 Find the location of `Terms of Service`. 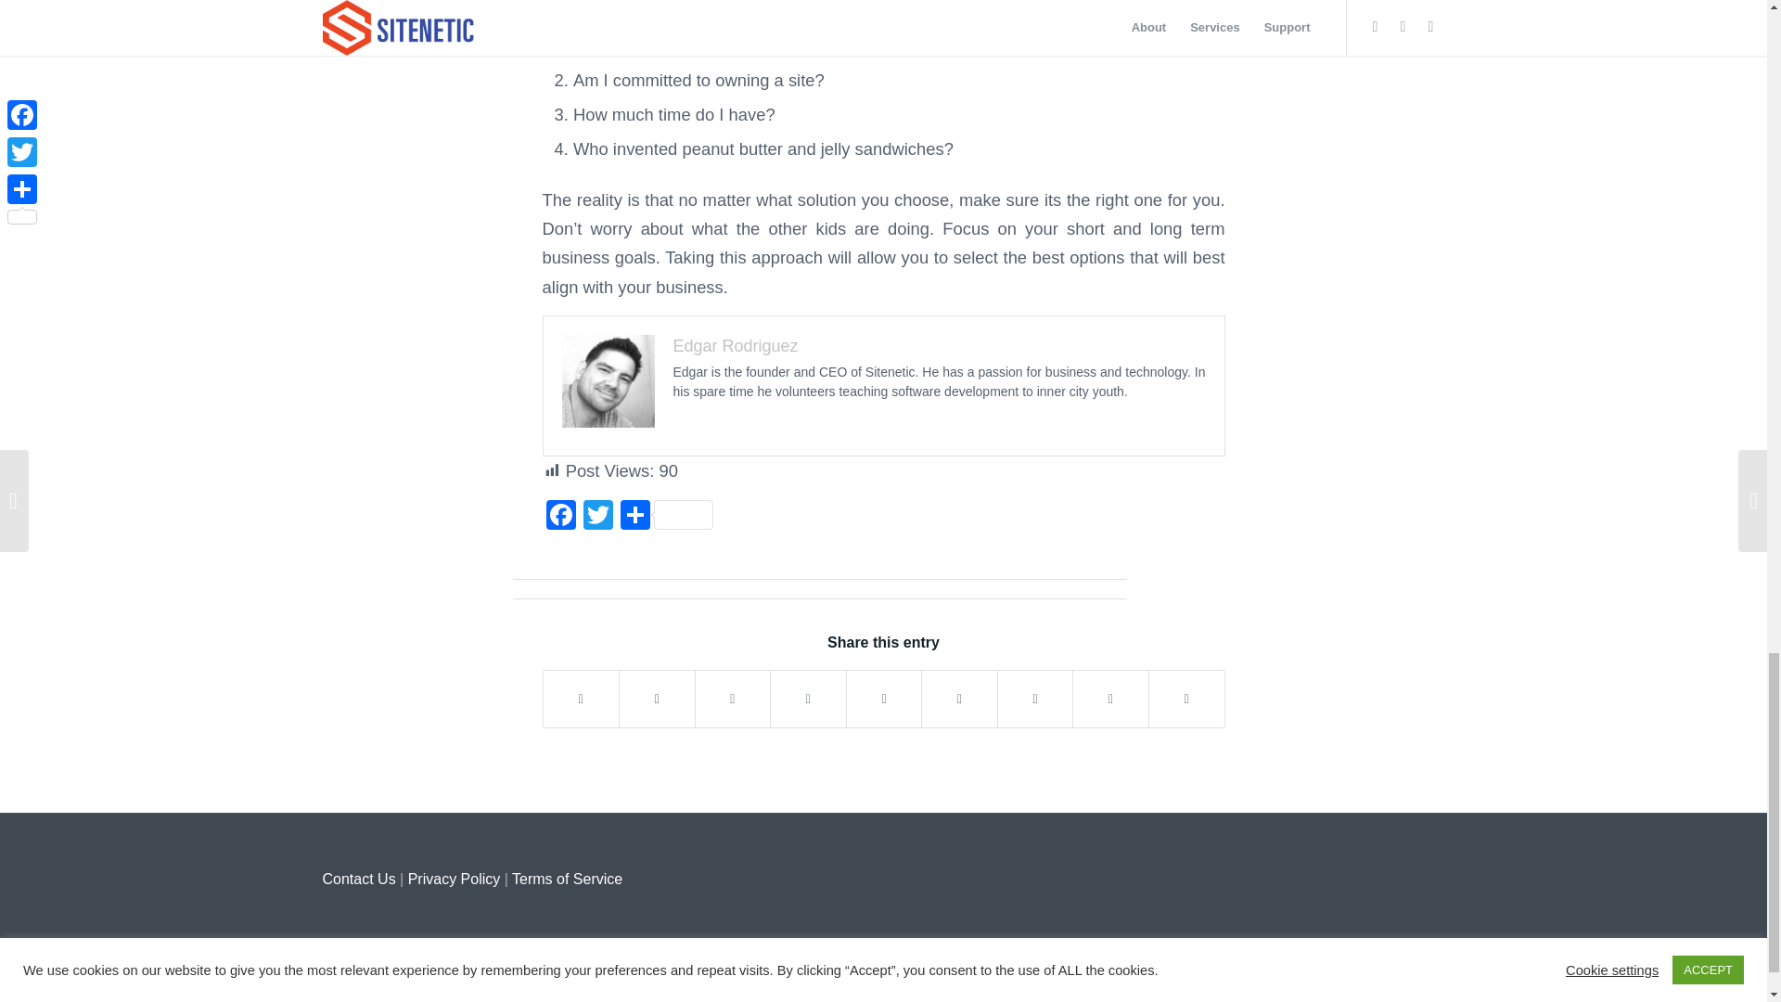

Terms of Service is located at coordinates (567, 878).